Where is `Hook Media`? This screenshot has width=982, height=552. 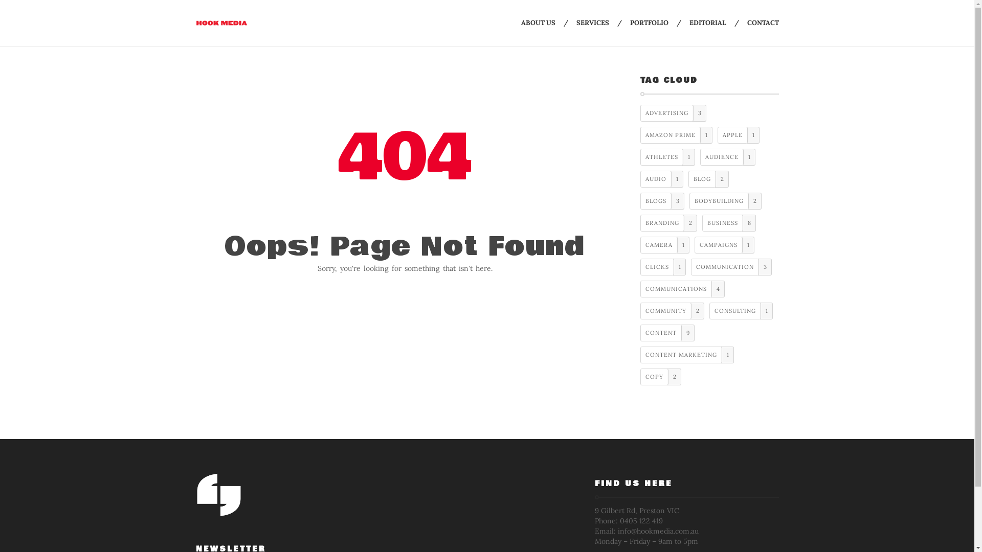 Hook Media is located at coordinates (221, 24).